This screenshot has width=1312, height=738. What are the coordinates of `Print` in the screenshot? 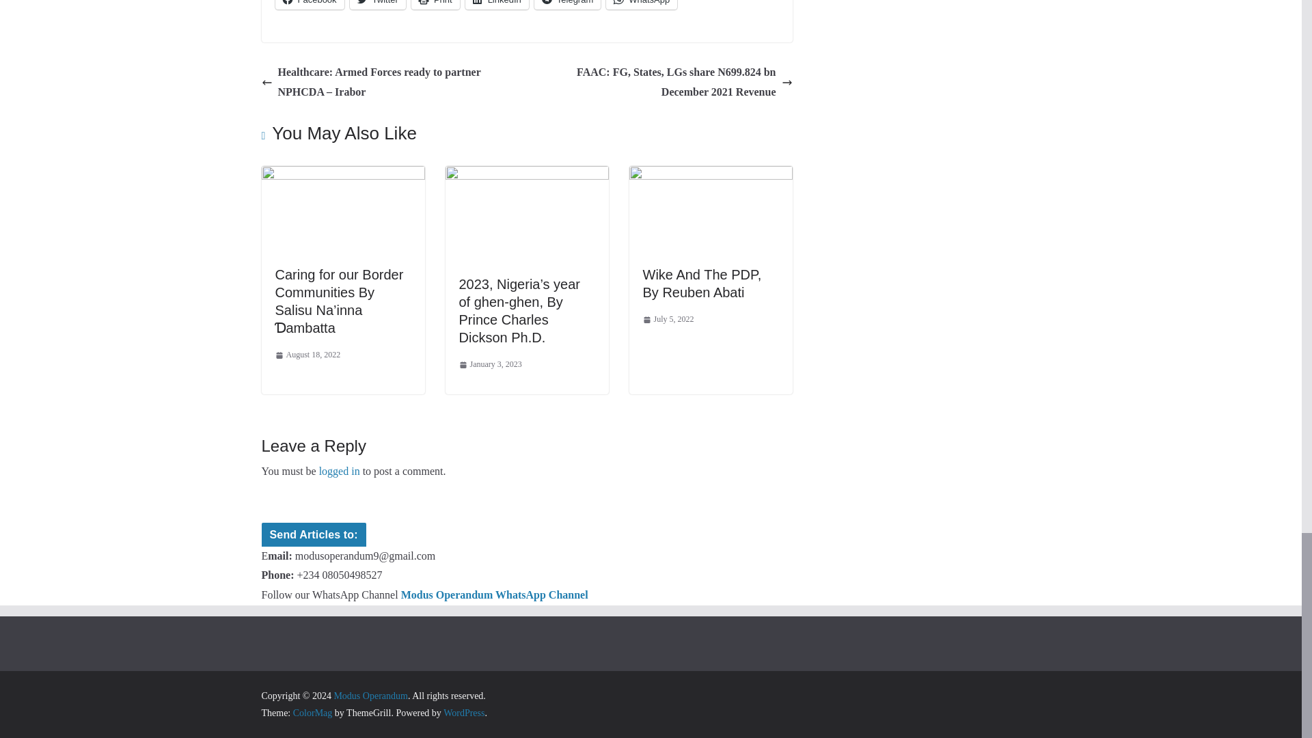 It's located at (436, 5).